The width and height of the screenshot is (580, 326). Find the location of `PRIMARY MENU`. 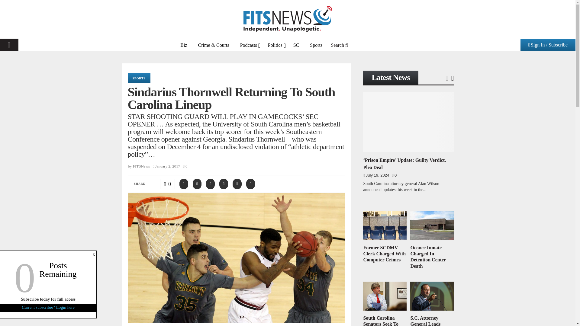

PRIMARY MENU is located at coordinates (9, 45).